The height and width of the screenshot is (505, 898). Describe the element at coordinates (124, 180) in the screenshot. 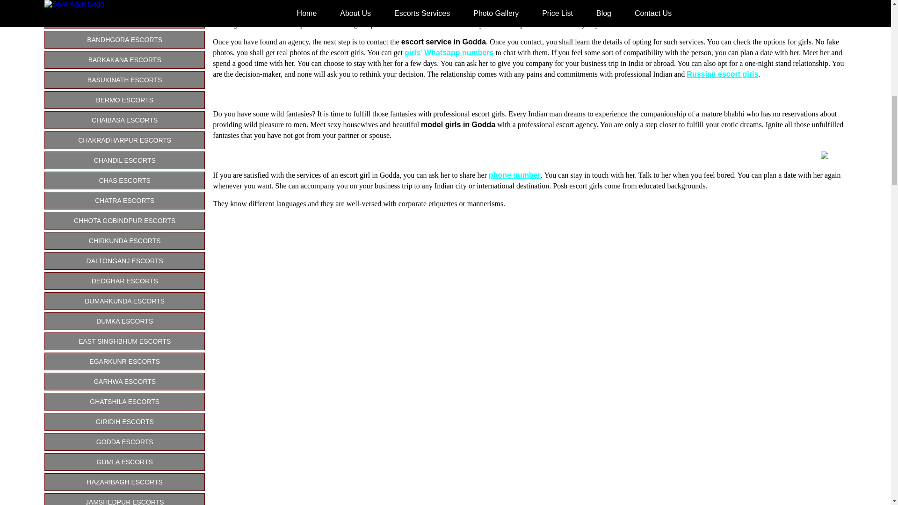

I see `CHAS ESCORTS` at that location.